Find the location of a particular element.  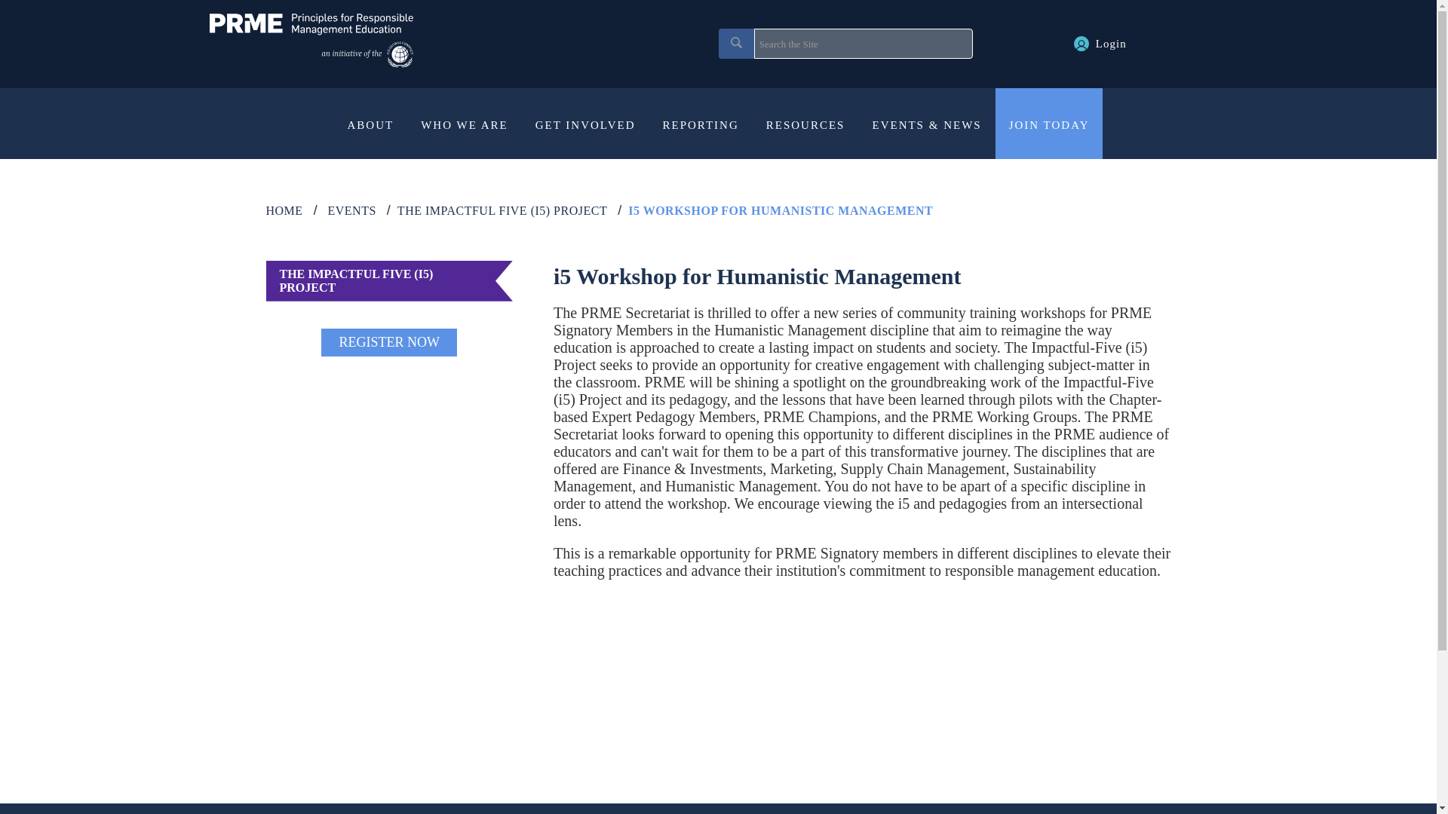

ABOUT is located at coordinates (371, 124).